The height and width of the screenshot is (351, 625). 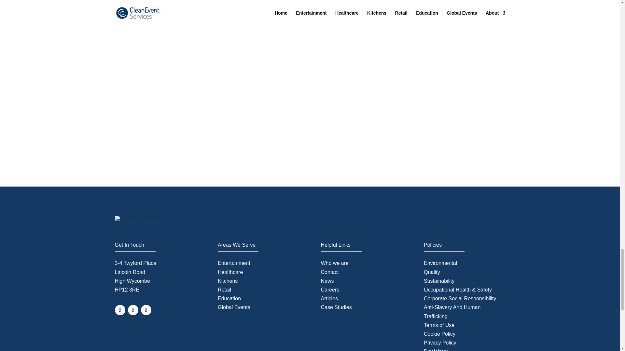 I want to click on Retail, so click(x=224, y=290).